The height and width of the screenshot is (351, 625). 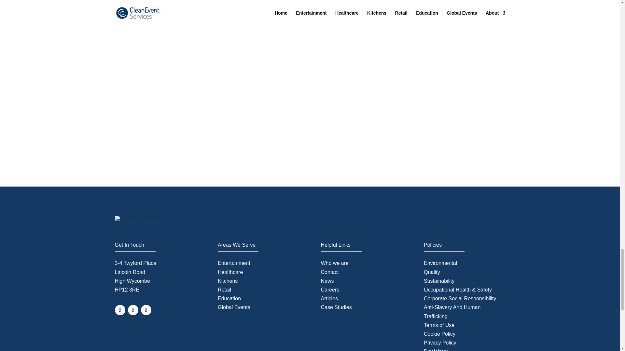 I want to click on Retail, so click(x=224, y=290).